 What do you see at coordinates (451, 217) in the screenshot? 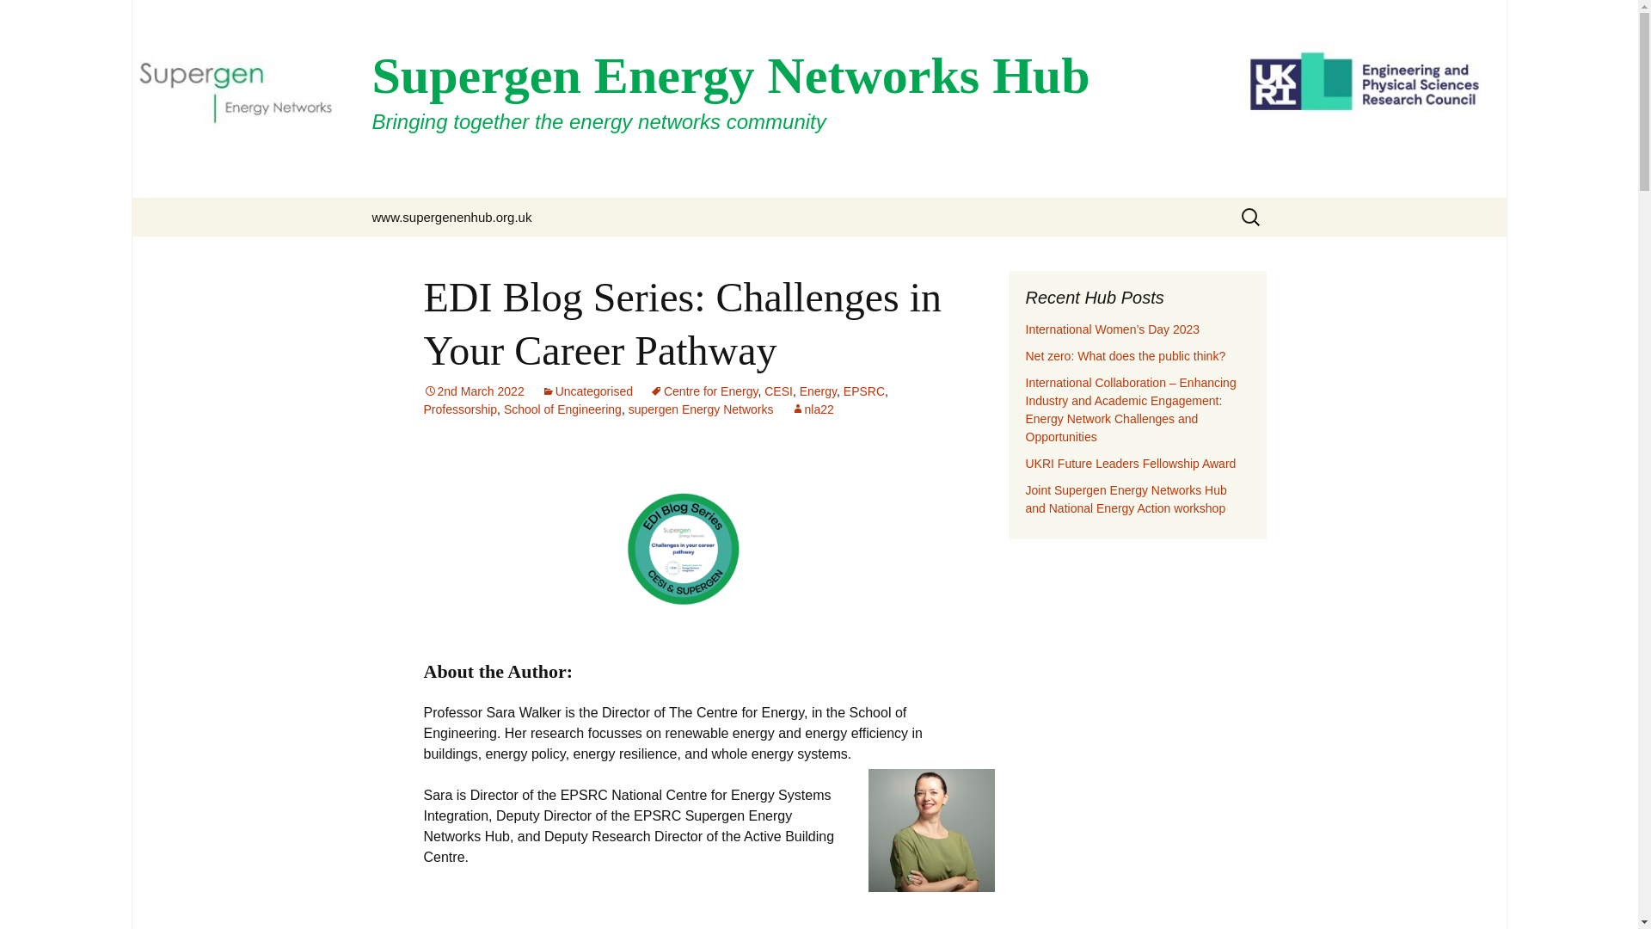
I see `www.supergenenhub.org.uk` at bounding box center [451, 217].